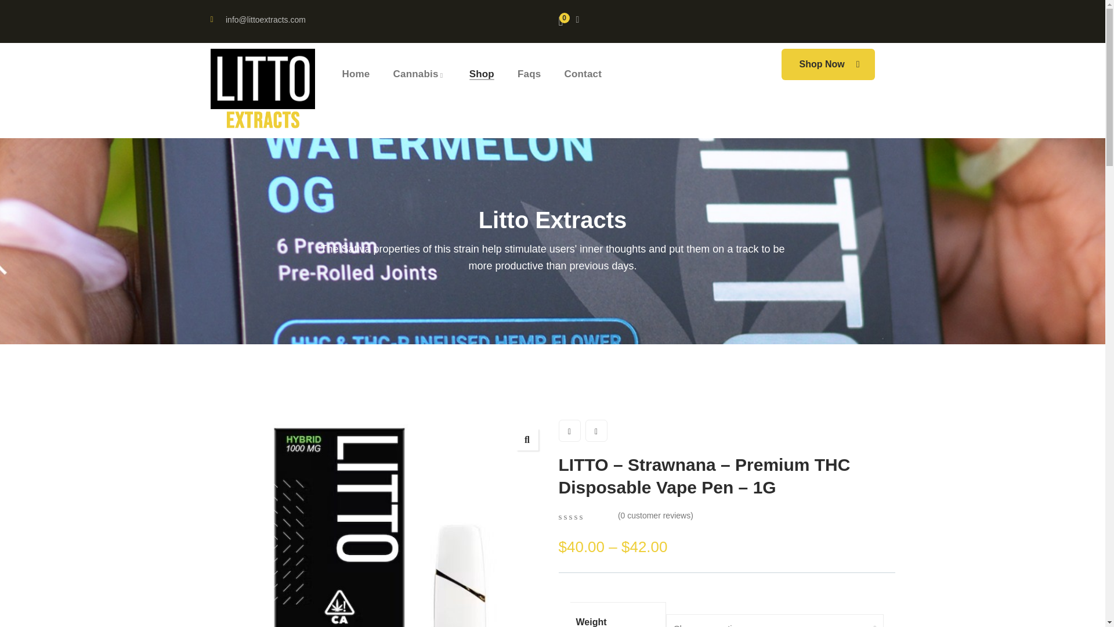  I want to click on Home, so click(356, 74).